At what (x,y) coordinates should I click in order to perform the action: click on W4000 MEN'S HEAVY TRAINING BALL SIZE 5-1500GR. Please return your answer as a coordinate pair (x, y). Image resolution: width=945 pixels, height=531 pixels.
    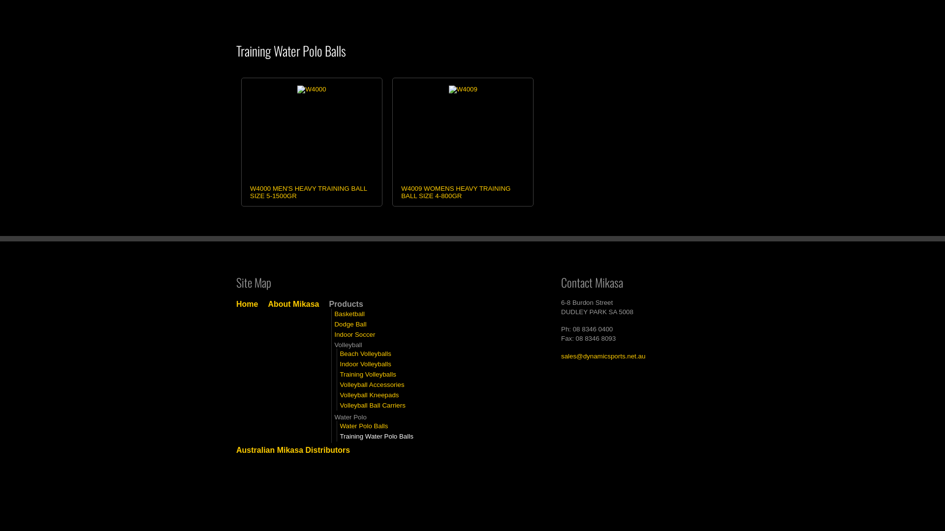
    Looking at the image, I should click on (309, 192).